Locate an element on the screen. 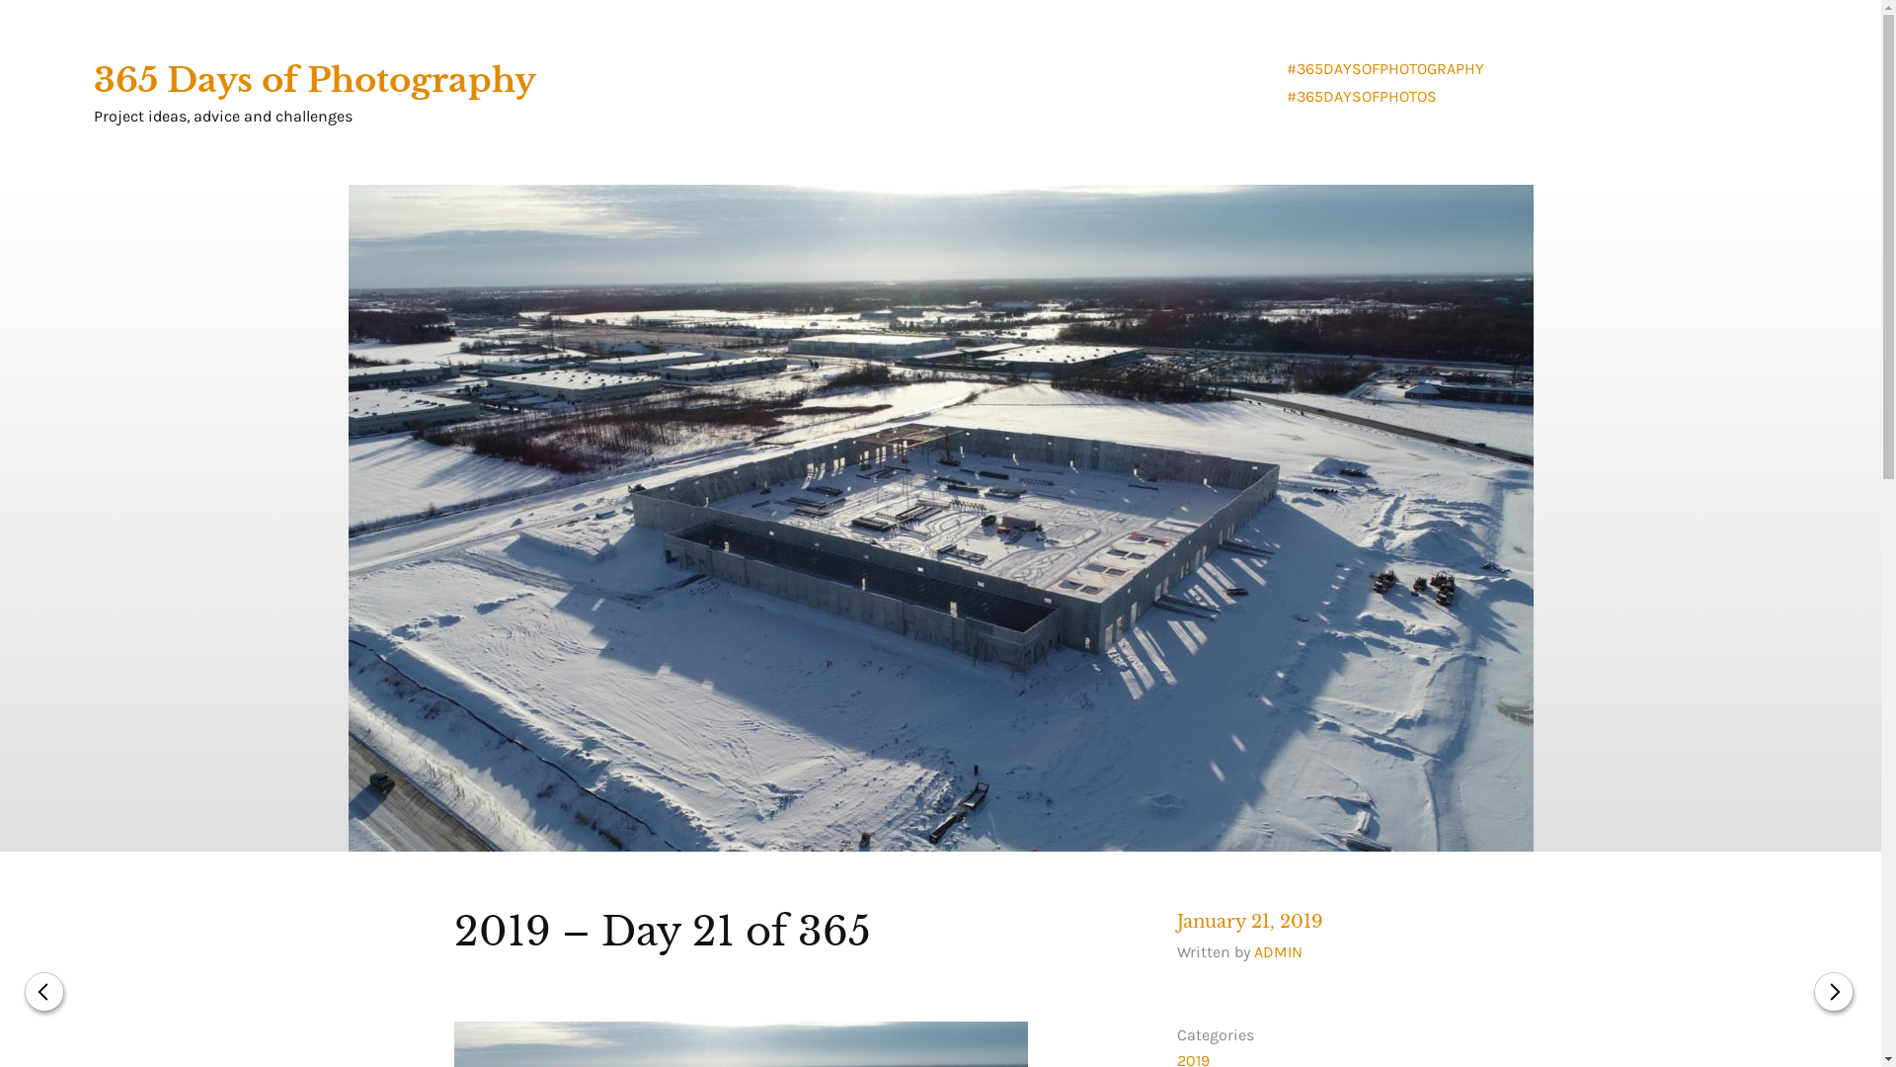 The width and height of the screenshot is (1896, 1067). WordPress.com is located at coordinates (796, 1012).